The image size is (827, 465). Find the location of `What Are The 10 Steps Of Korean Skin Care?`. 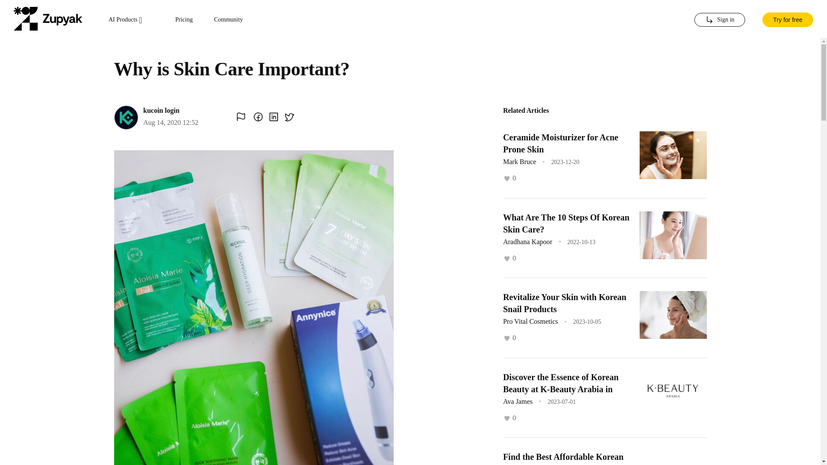

What Are The 10 Steps Of Korean Skin Care? is located at coordinates (566, 223).